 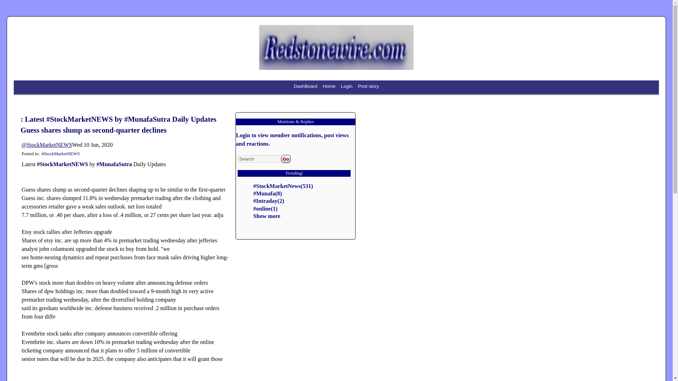 I want to click on Login, so click(x=347, y=86).